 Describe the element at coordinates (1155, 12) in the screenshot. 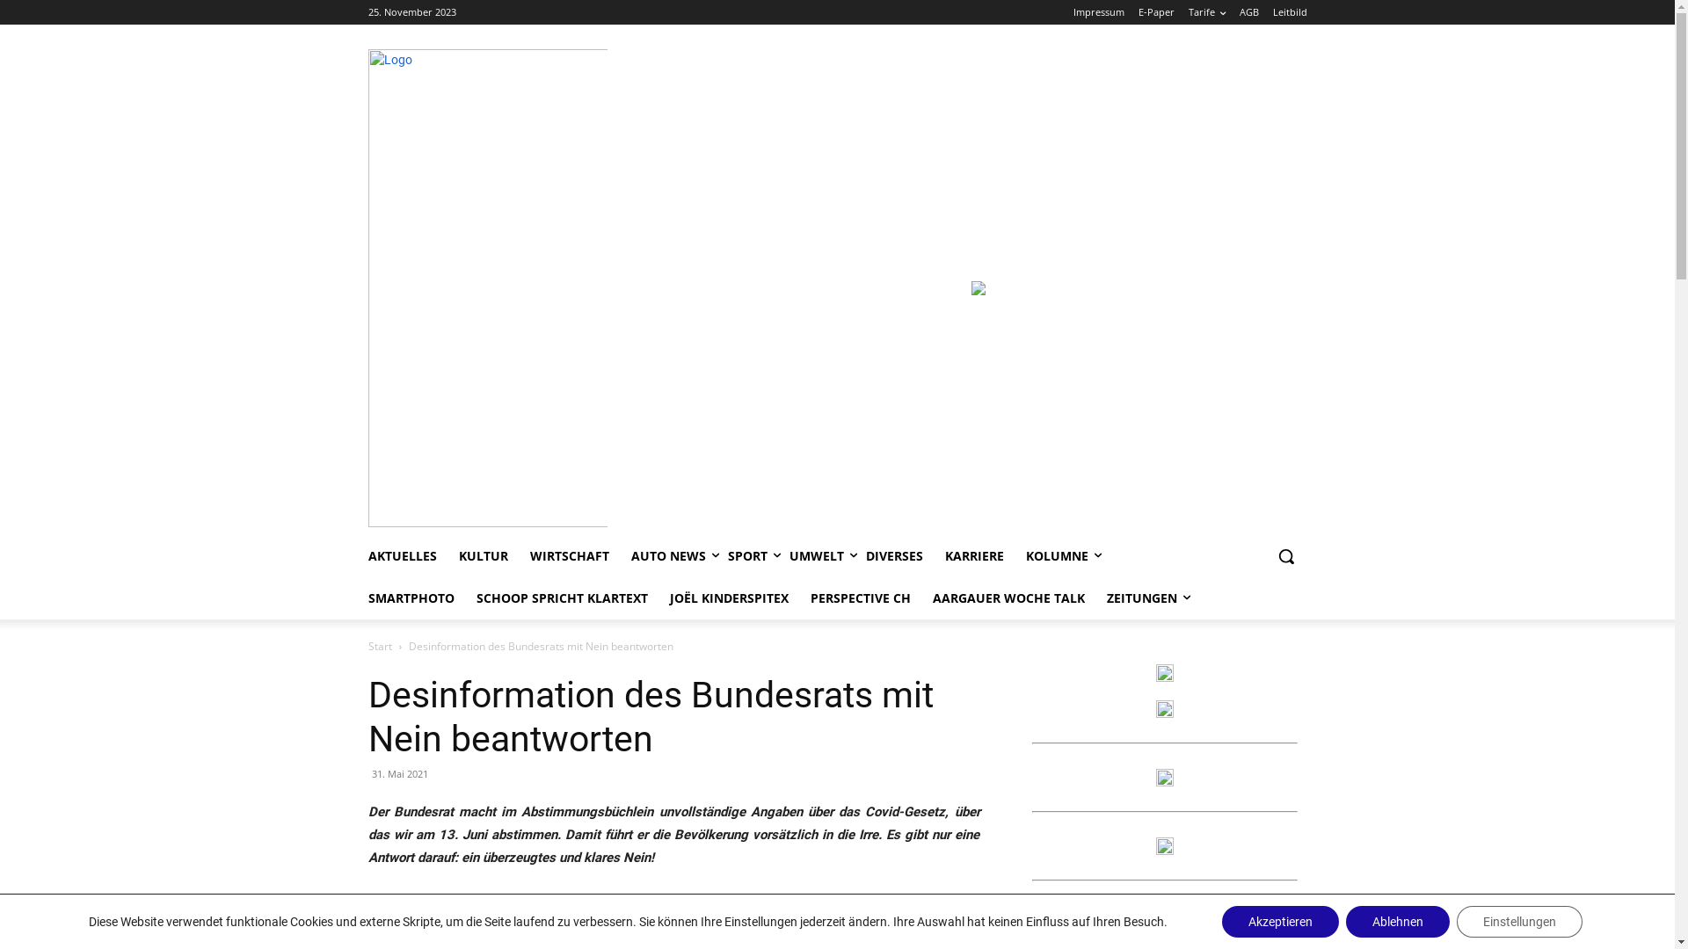

I see `E-Paper` at that location.